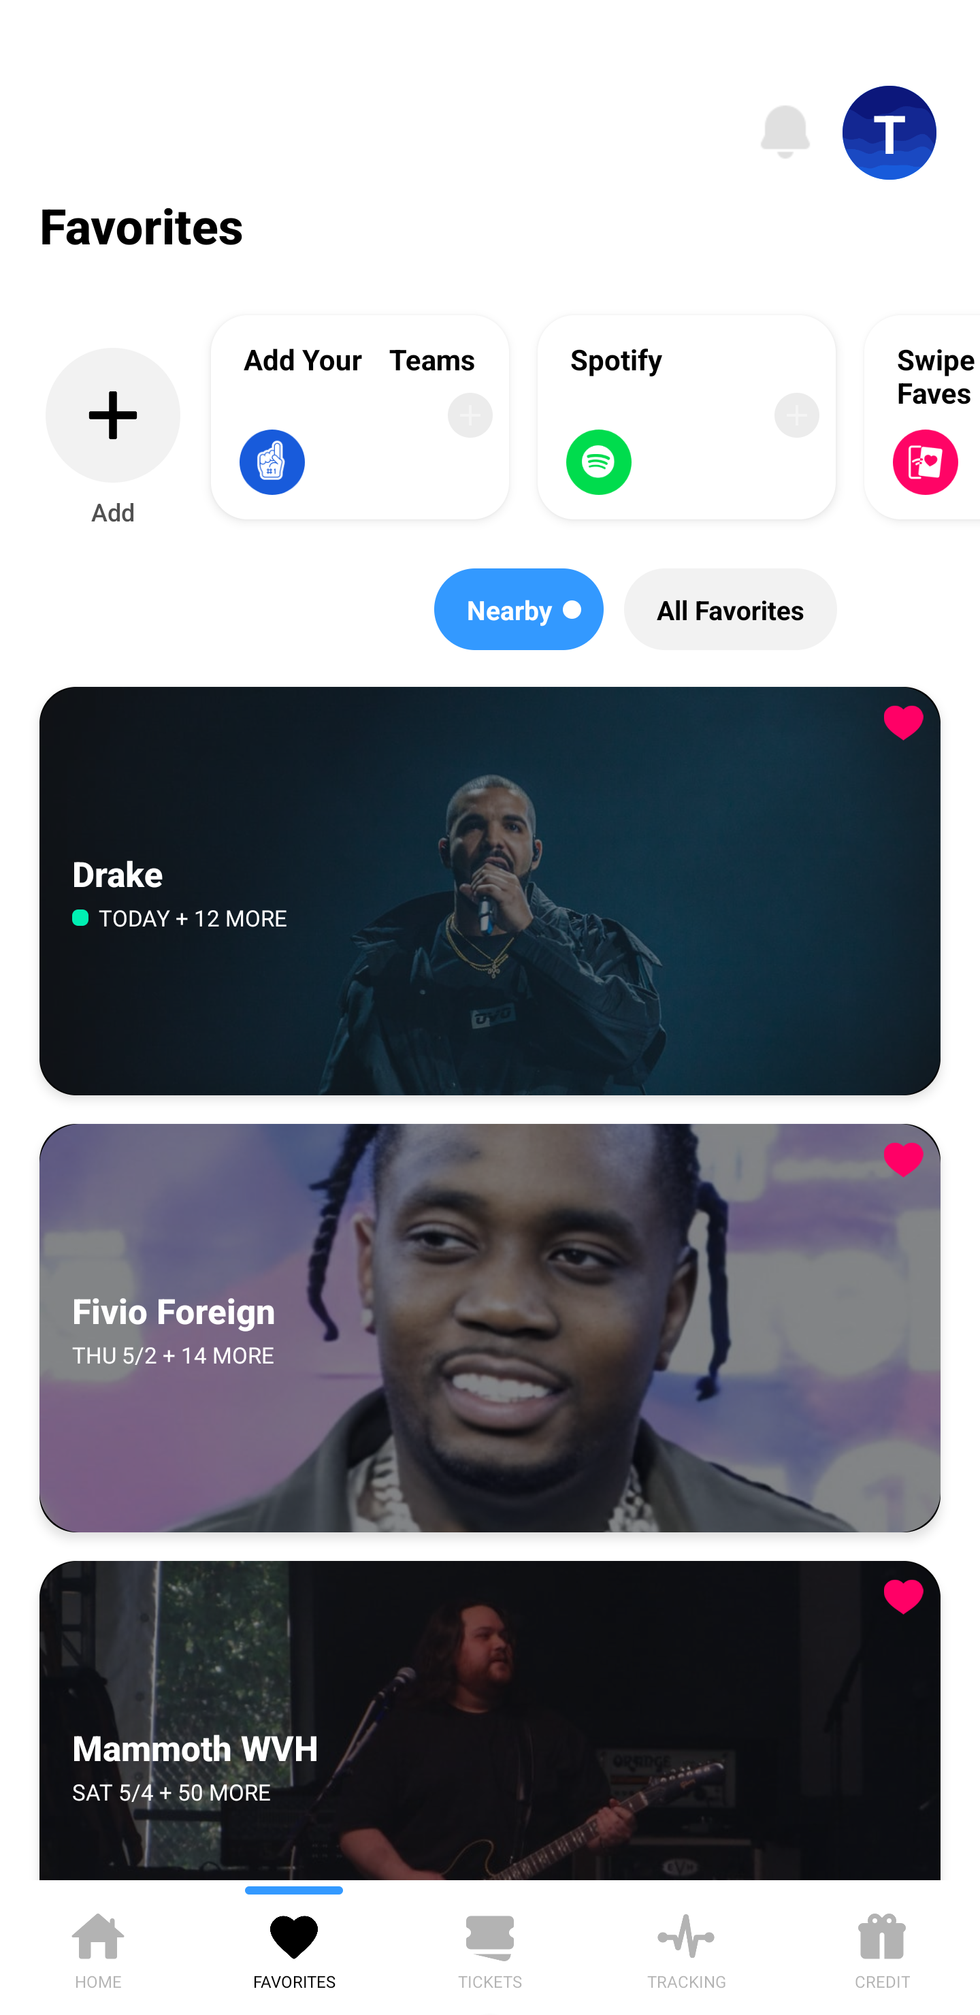  I want to click on Add Your    Teams, so click(359, 417).